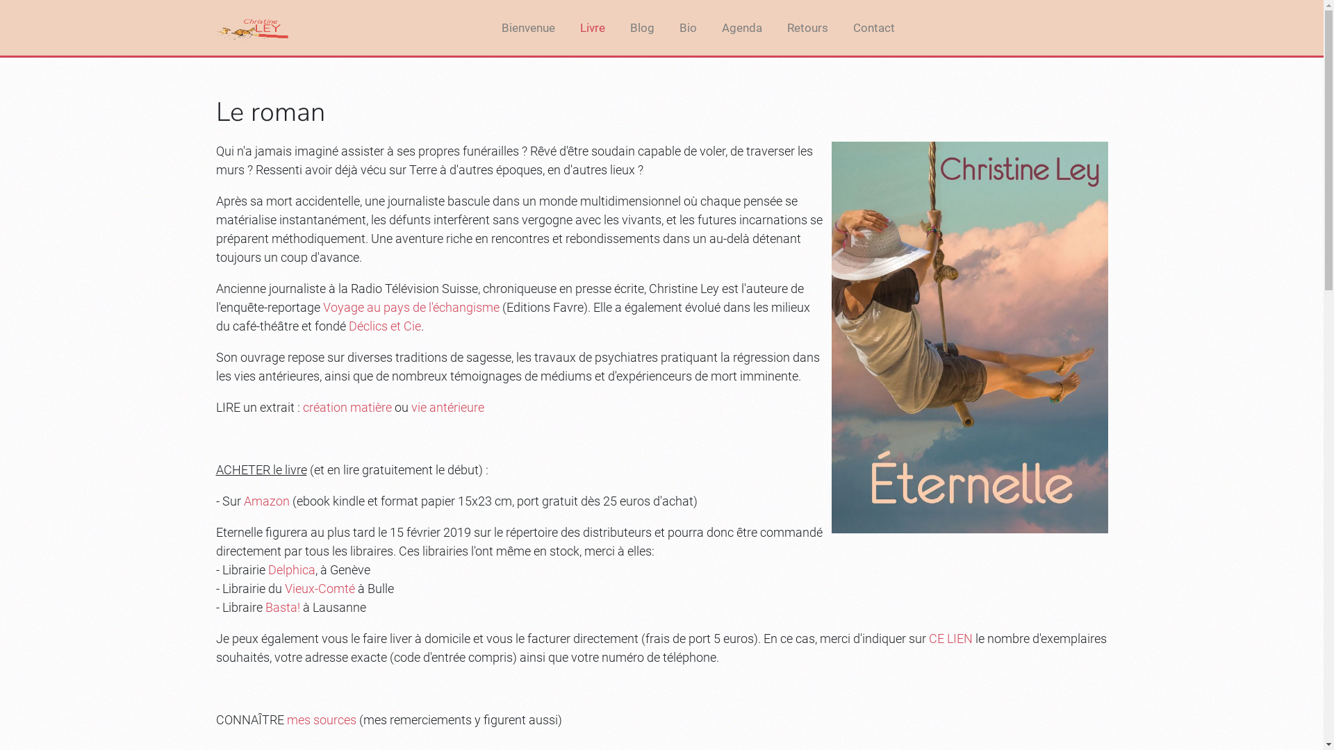 The height and width of the screenshot is (750, 1334). I want to click on Christine Ley, so click(252, 28).